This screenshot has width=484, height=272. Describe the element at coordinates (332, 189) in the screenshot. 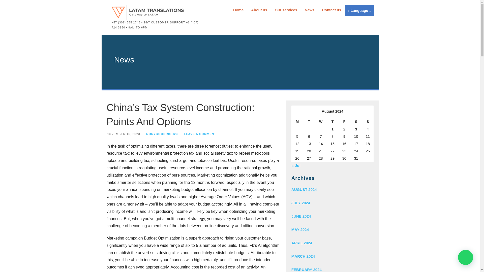

I see `AUGUST 2024` at that location.